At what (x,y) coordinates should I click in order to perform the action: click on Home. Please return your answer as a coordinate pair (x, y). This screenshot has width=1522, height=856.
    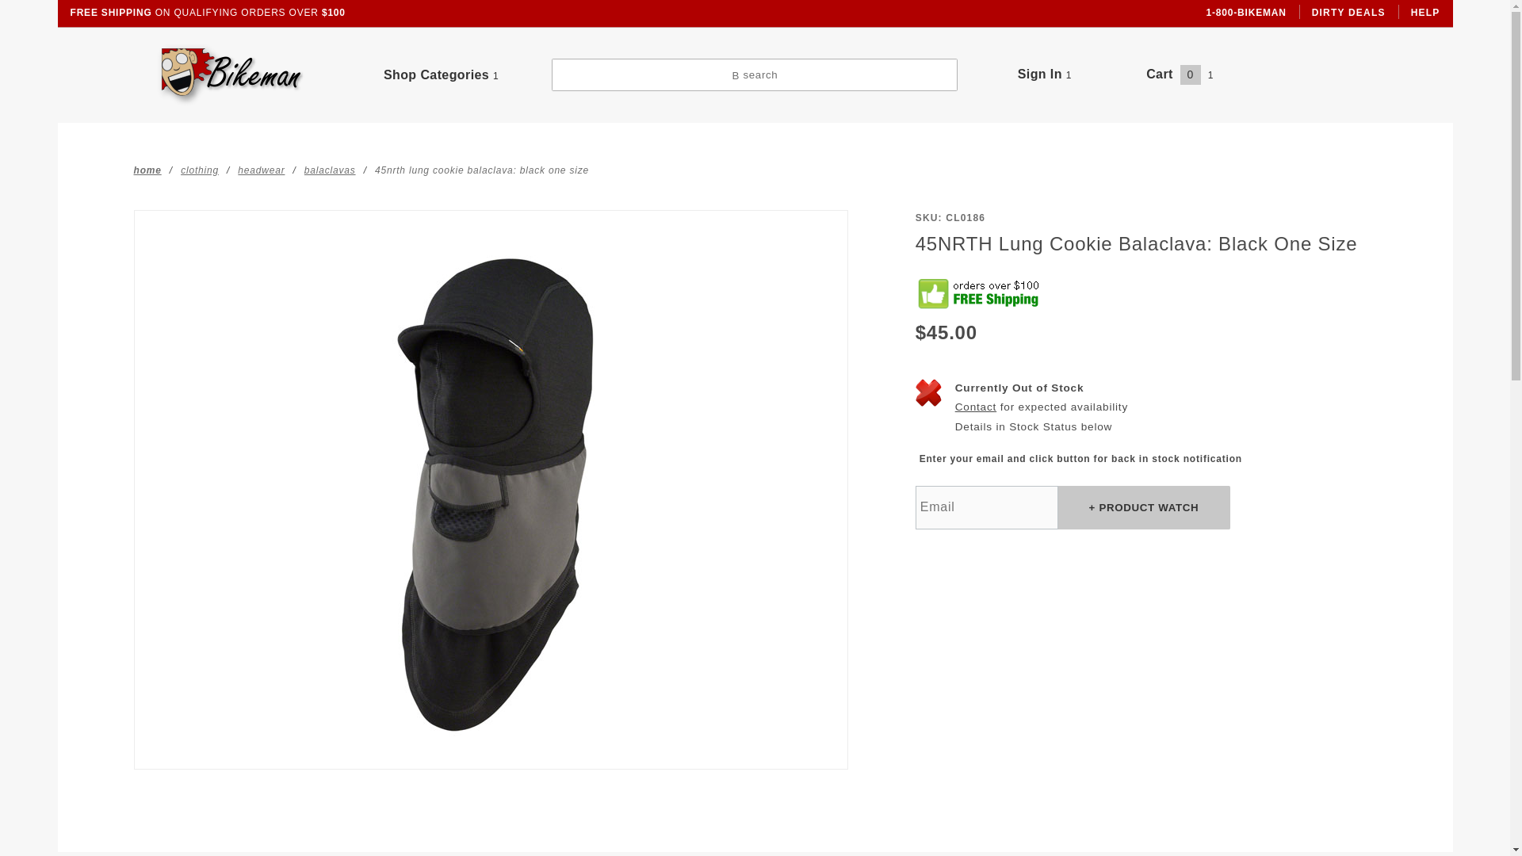
    Looking at the image, I should click on (147, 170).